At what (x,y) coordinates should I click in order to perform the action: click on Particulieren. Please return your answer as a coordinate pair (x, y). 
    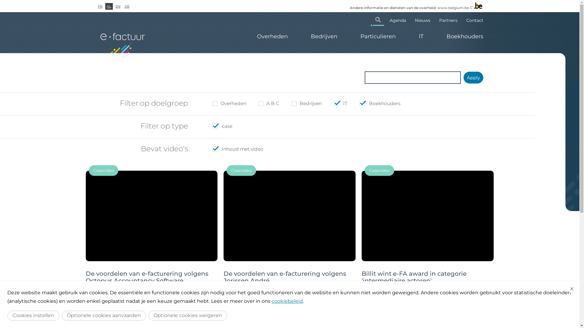
    Looking at the image, I should click on (378, 36).